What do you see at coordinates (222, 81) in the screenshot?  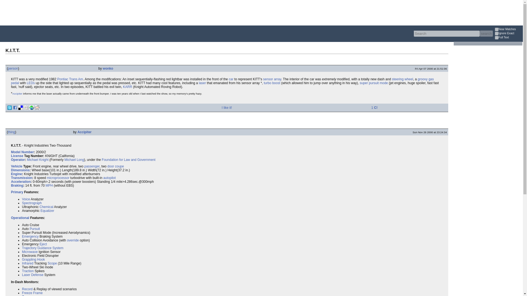 I see `gas pedal` at bounding box center [222, 81].